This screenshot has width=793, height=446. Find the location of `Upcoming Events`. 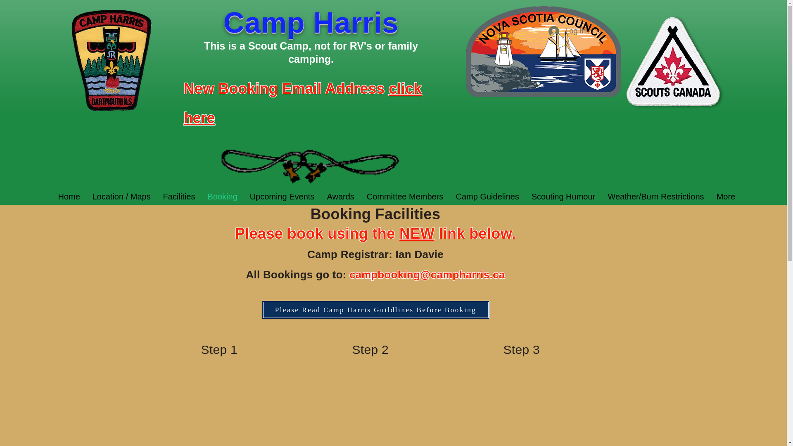

Upcoming Events is located at coordinates (282, 197).